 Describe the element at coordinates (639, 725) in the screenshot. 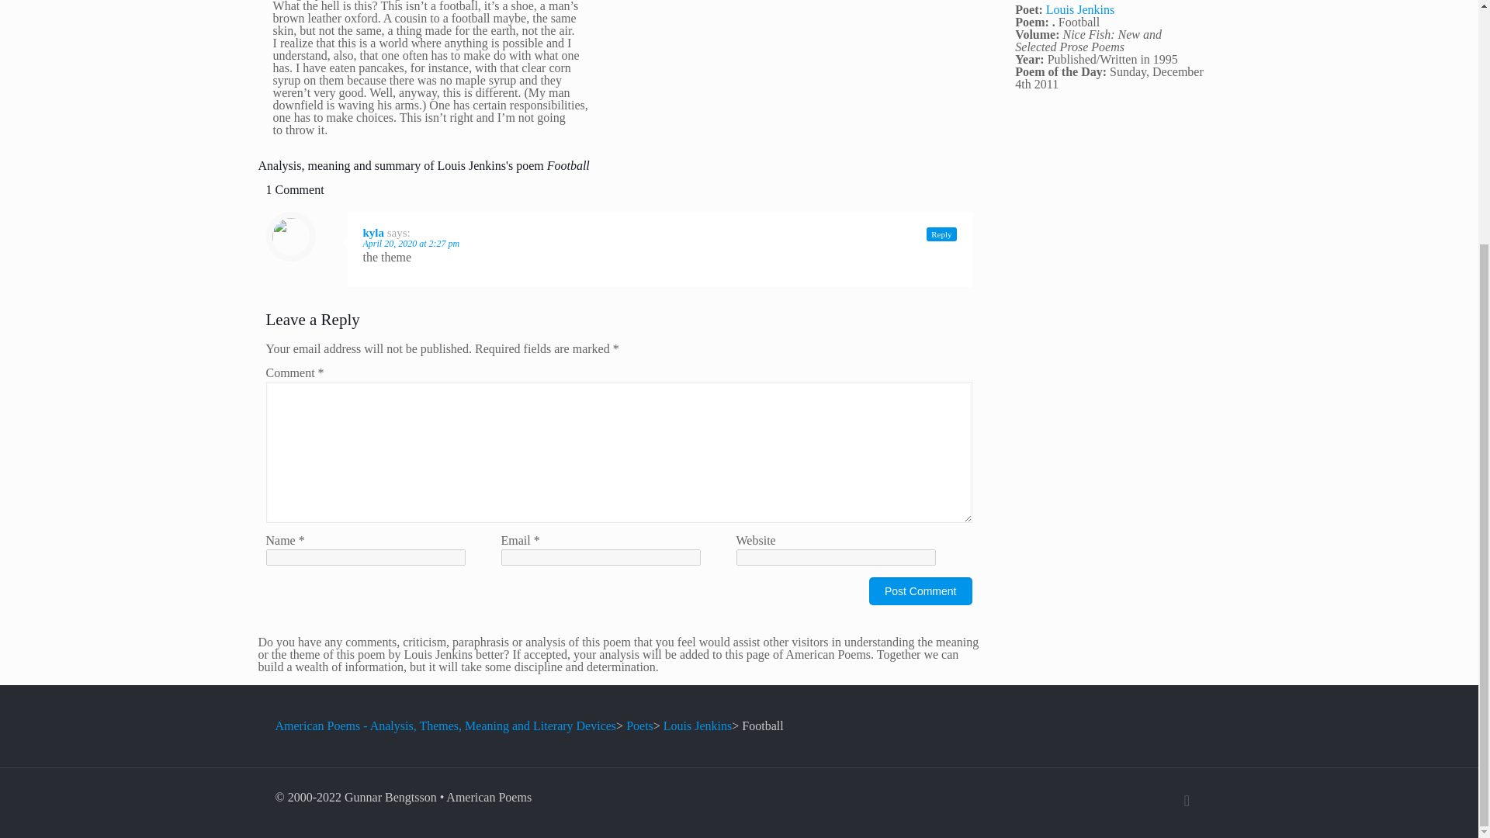

I see `Go to Poets.` at that location.